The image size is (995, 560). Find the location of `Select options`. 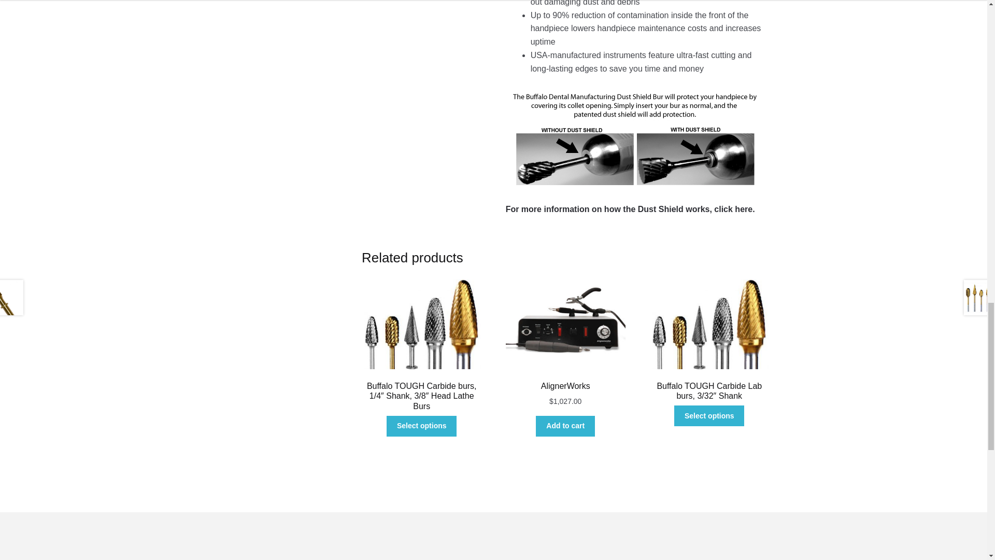

Select options is located at coordinates (422, 426).